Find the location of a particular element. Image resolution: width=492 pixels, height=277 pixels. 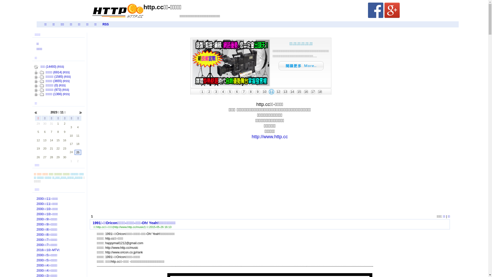

3 is located at coordinates (71, 127).